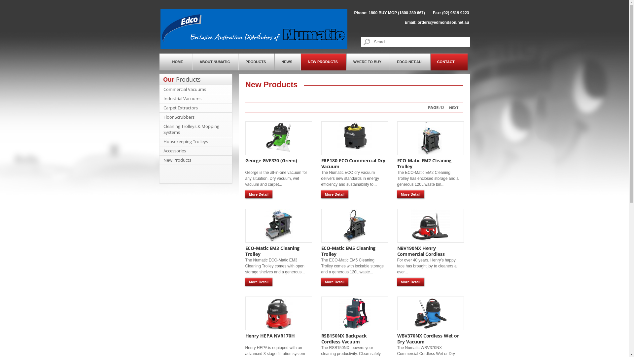  I want to click on CONTACT, so click(449, 62).